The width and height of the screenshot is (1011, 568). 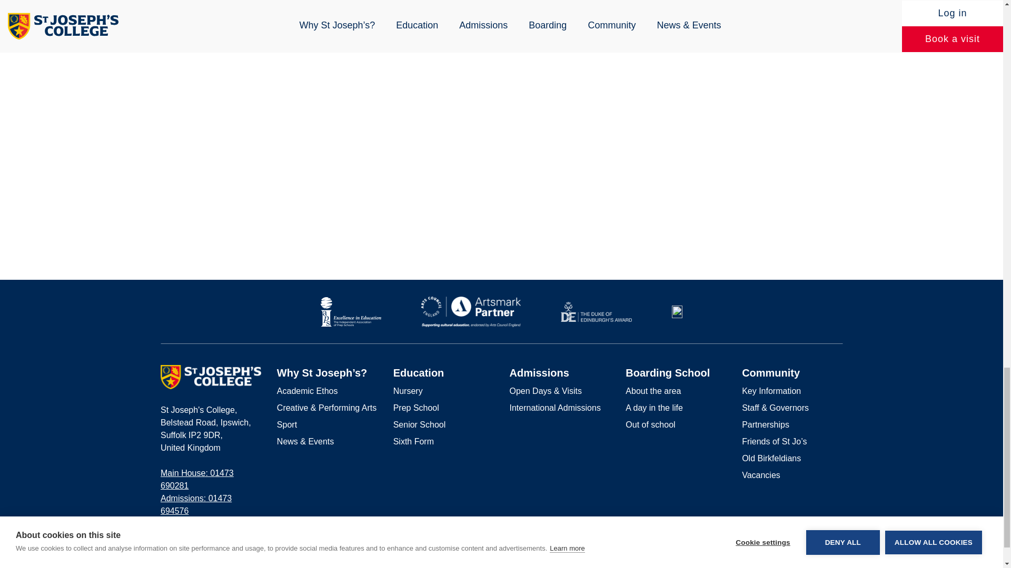 I want to click on Facebook, so click(x=805, y=565).